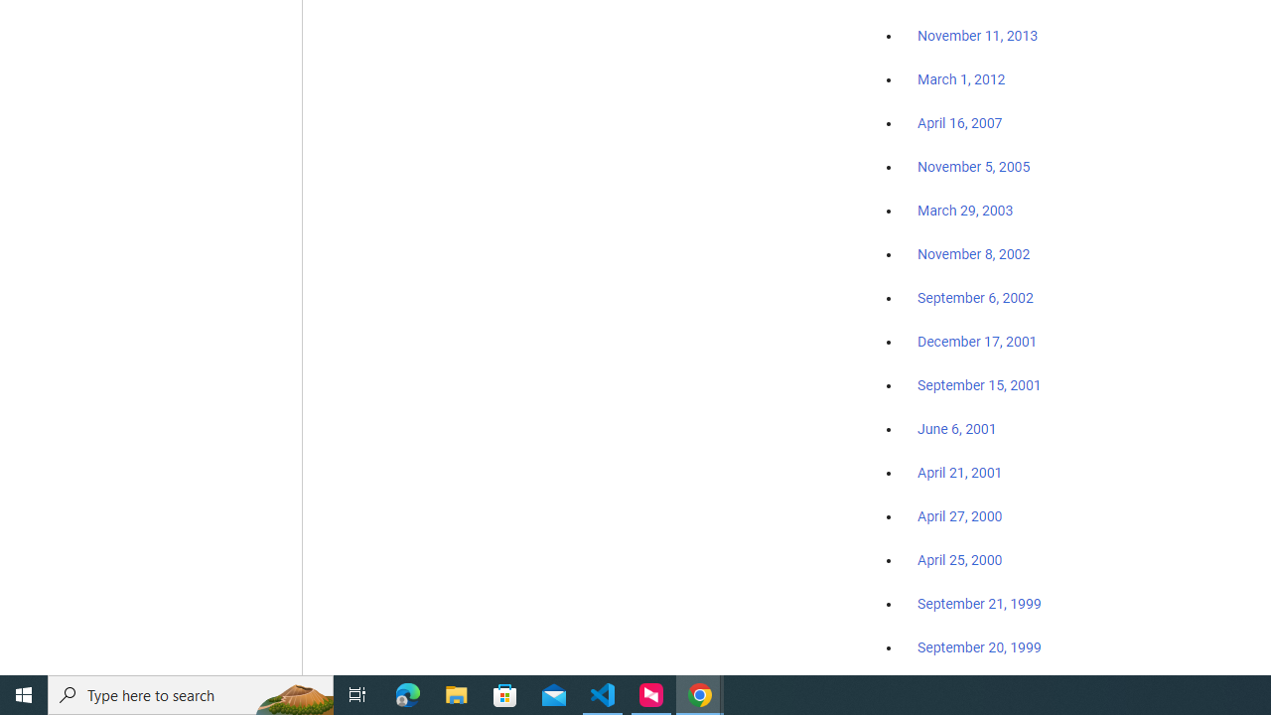 This screenshot has width=1271, height=715. I want to click on September 6, 2002, so click(975, 297).